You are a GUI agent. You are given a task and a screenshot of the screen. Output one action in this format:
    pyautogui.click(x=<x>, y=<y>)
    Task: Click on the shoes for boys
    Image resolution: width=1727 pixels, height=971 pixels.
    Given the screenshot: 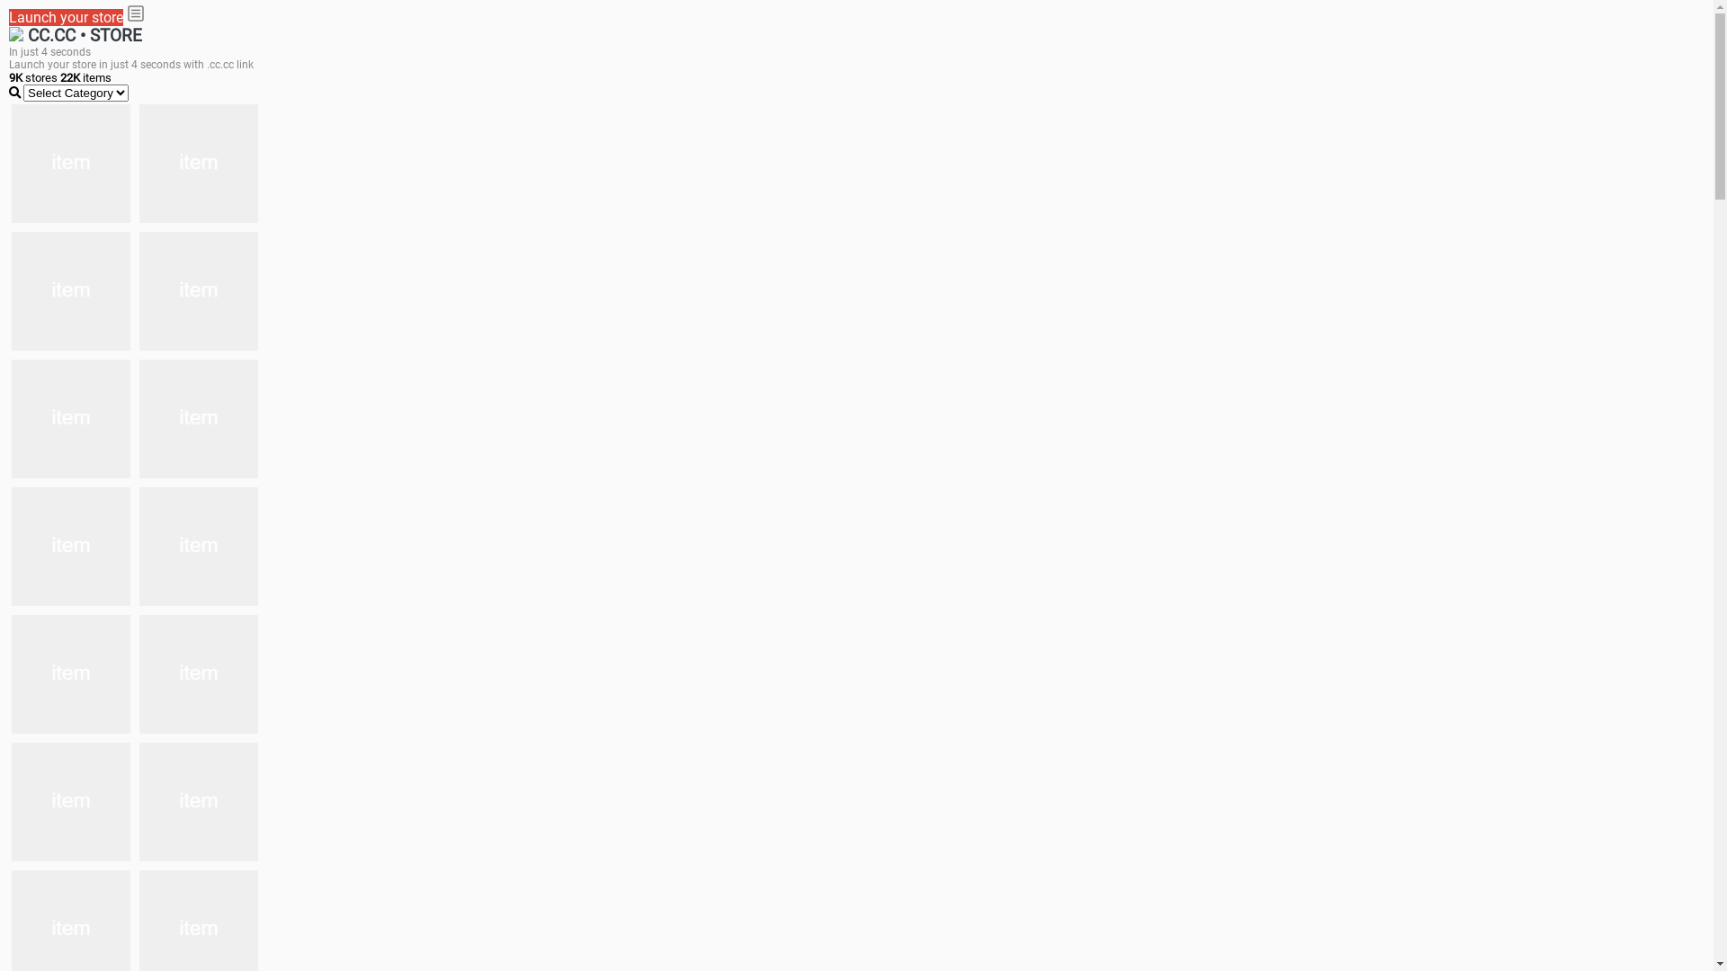 What is the action you would take?
    pyautogui.click(x=71, y=291)
    